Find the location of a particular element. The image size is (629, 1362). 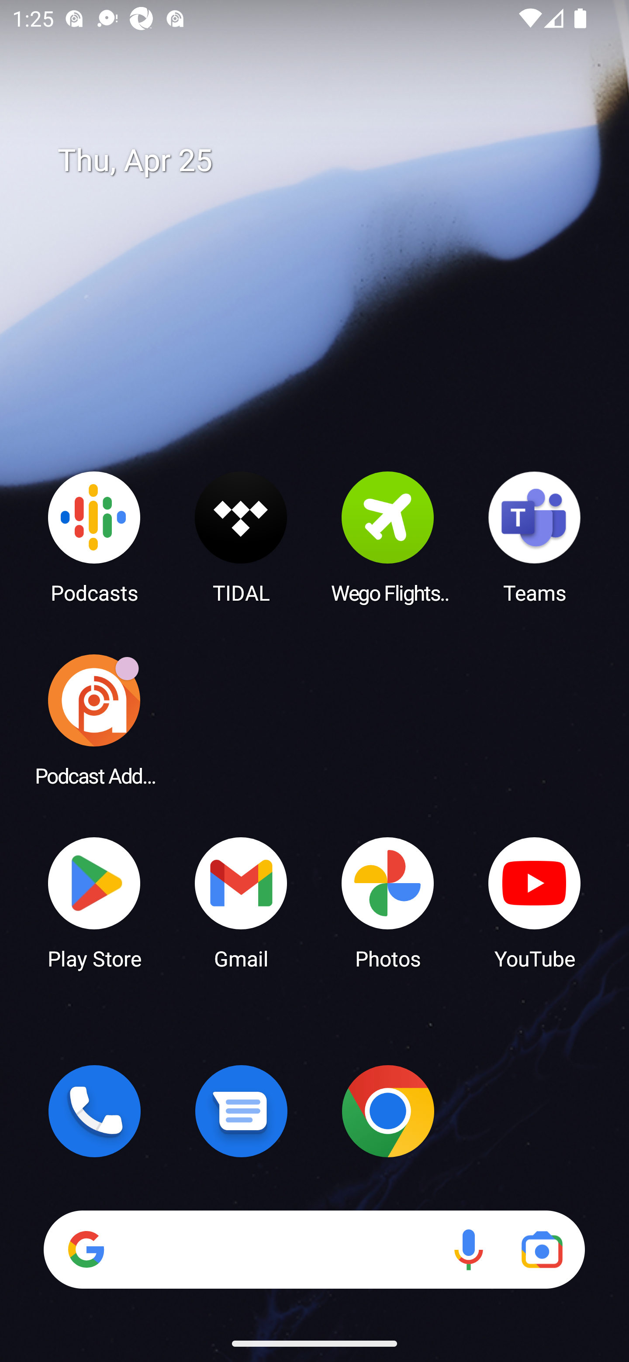

Messages is located at coordinates (241, 1111).